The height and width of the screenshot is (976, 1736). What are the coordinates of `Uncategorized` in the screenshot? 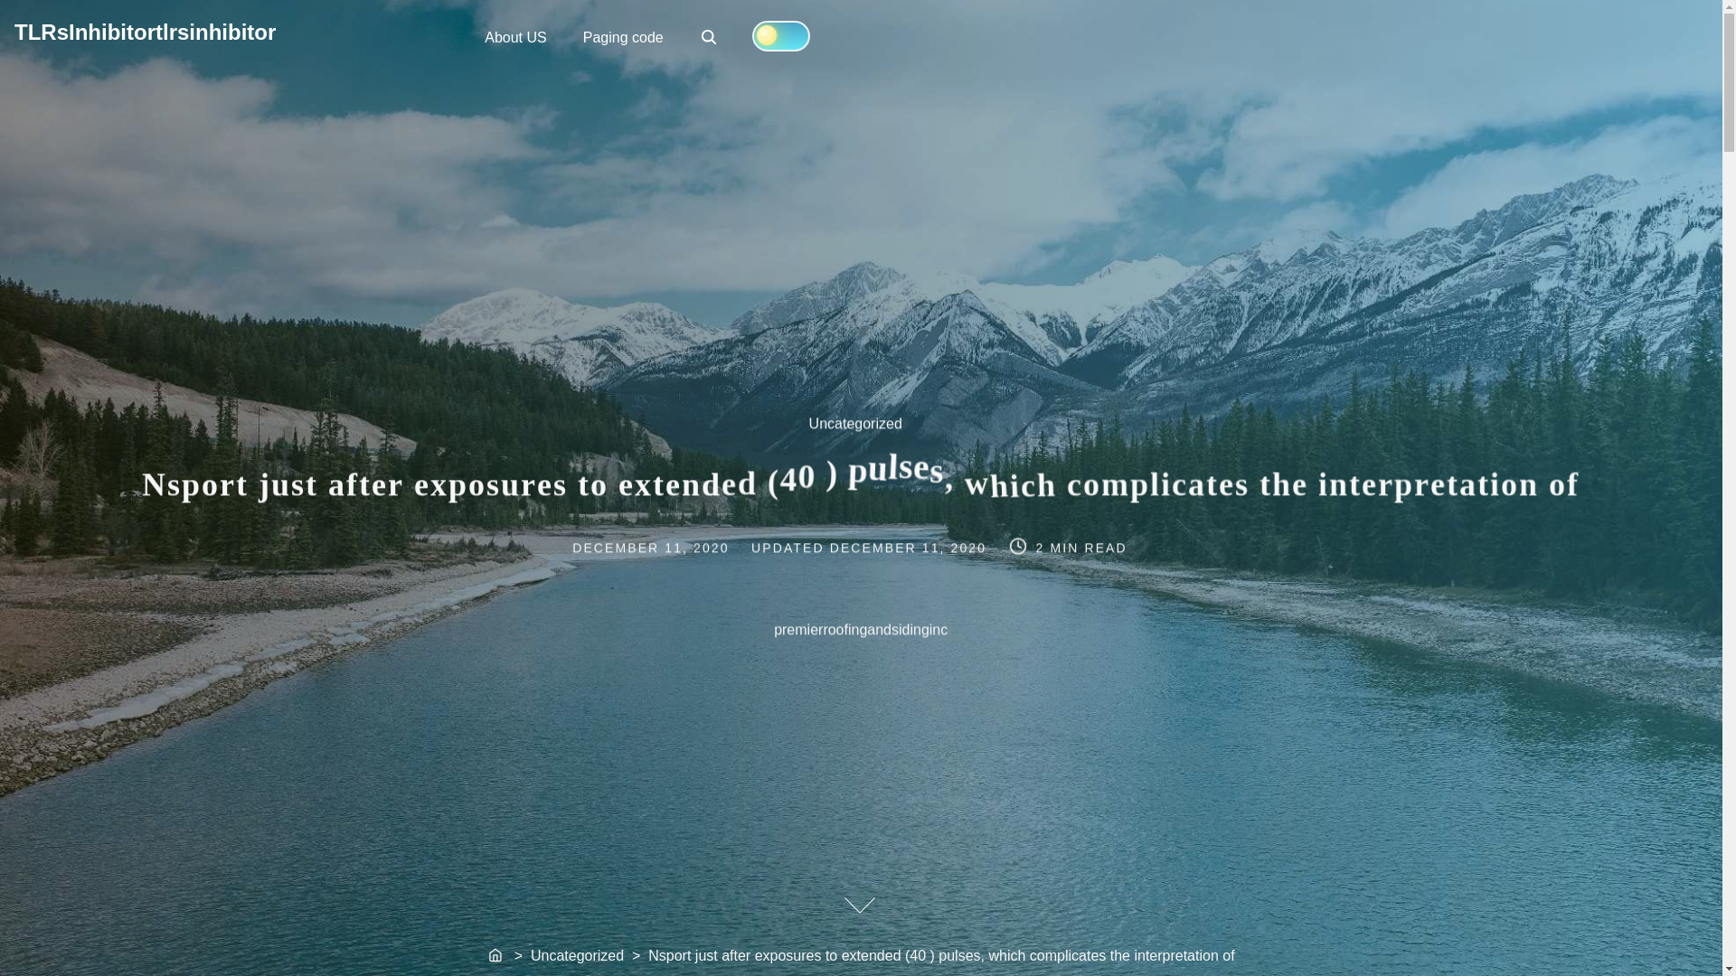 It's located at (866, 433).